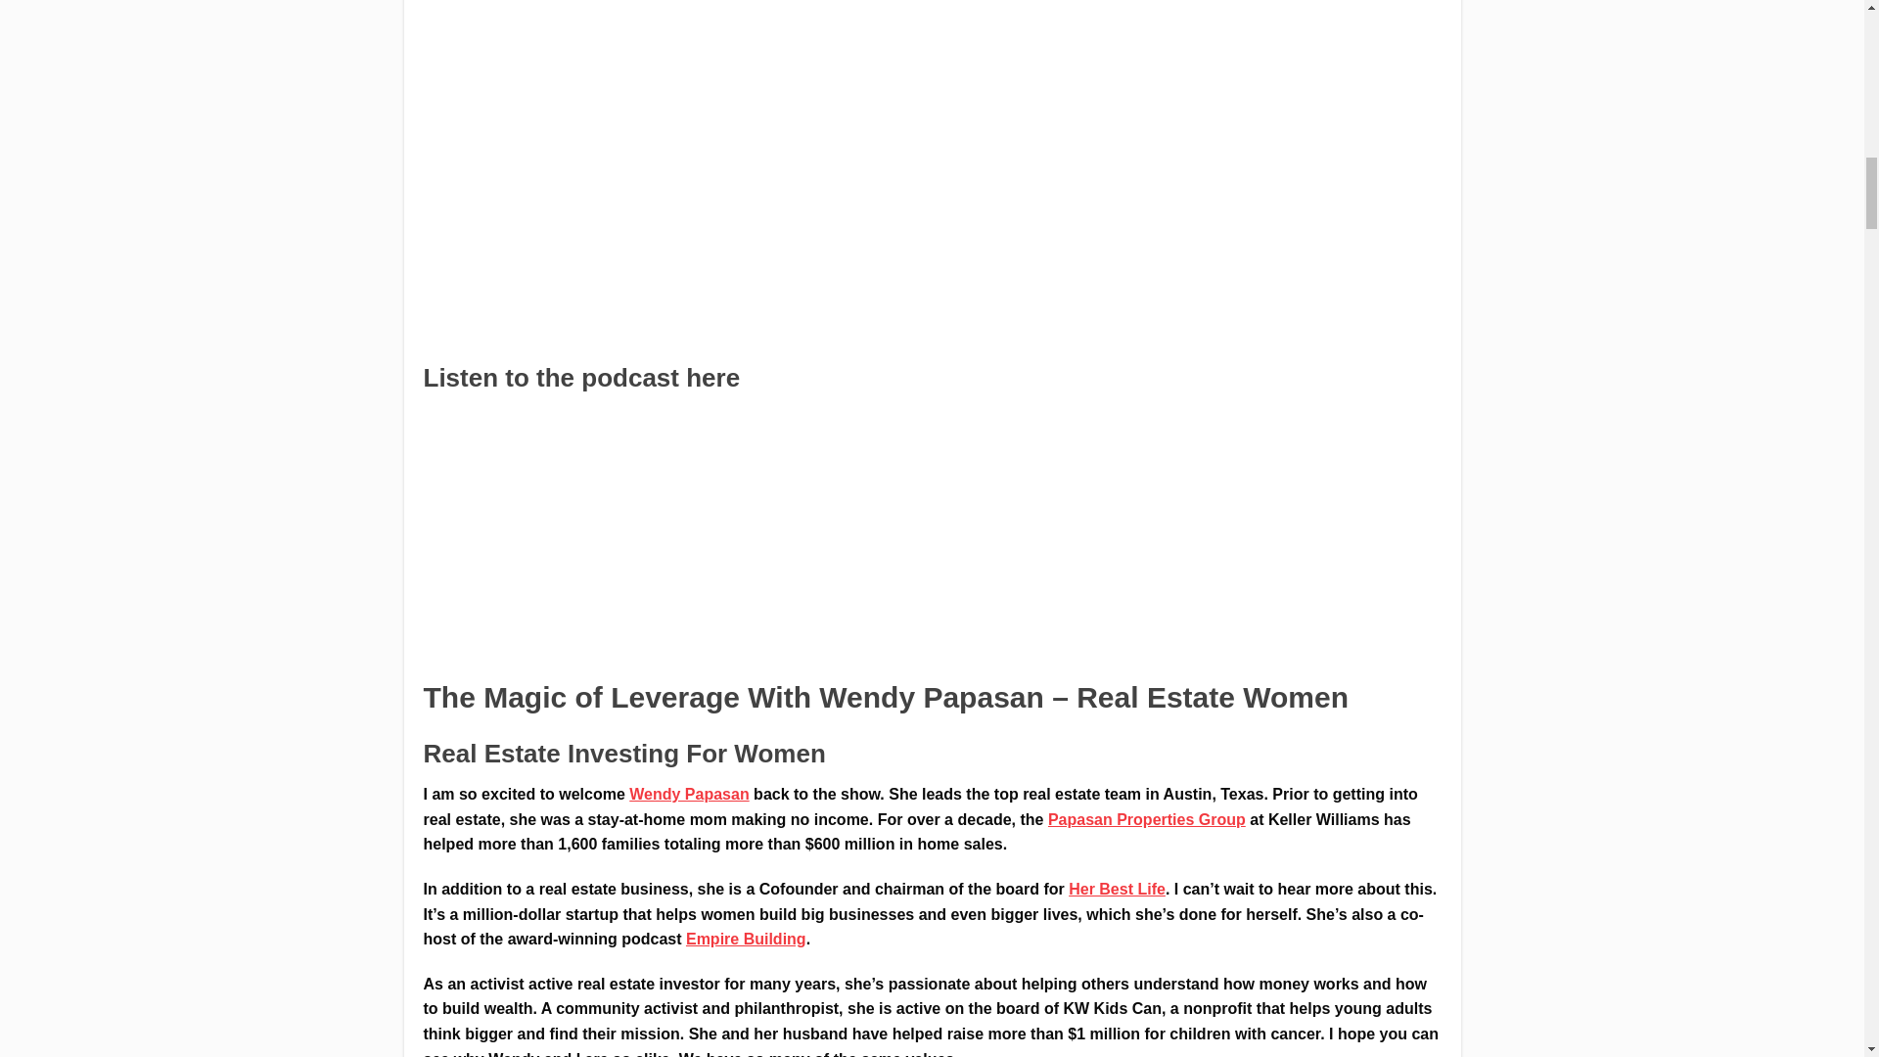 This screenshot has width=1879, height=1057. Describe the element at coordinates (1117, 889) in the screenshot. I see `Her Best Life` at that location.